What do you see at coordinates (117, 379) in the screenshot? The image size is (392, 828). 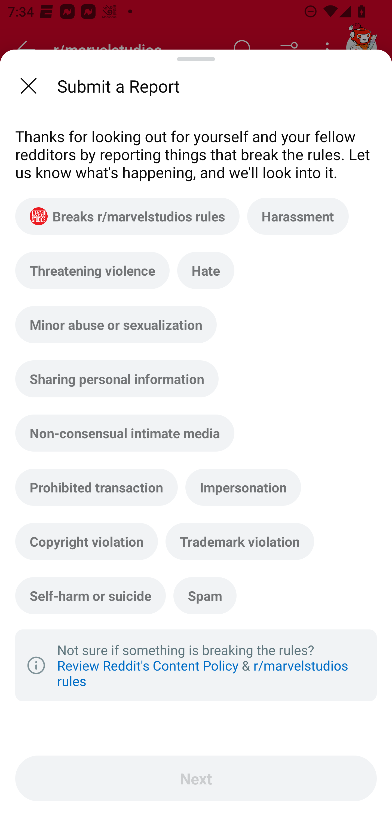 I see `Sharing personal information` at bounding box center [117, 379].